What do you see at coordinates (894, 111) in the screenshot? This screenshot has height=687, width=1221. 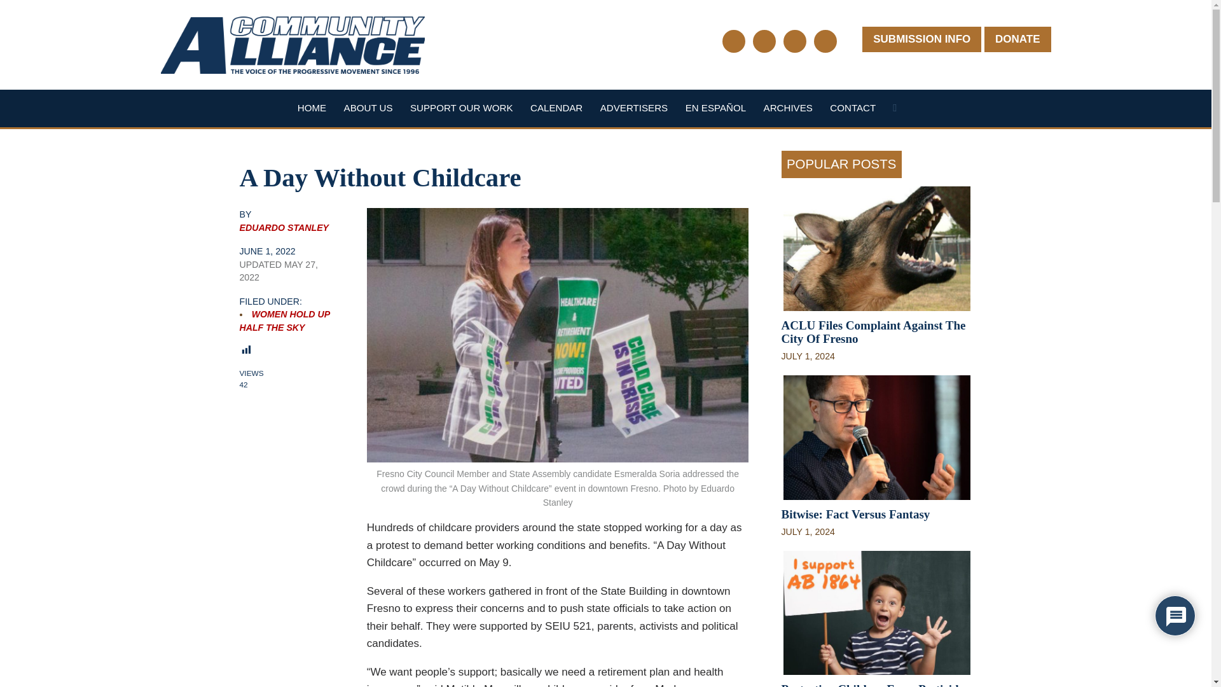 I see `Search` at bounding box center [894, 111].